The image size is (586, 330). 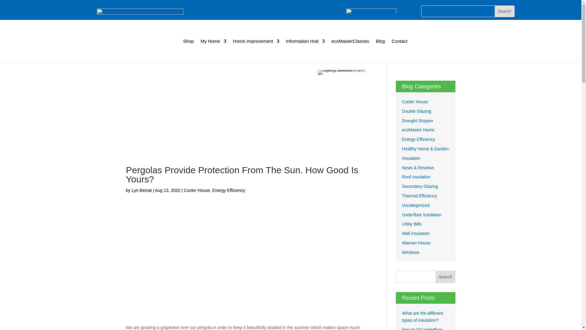 What do you see at coordinates (197, 190) in the screenshot?
I see `Cooler House` at bounding box center [197, 190].